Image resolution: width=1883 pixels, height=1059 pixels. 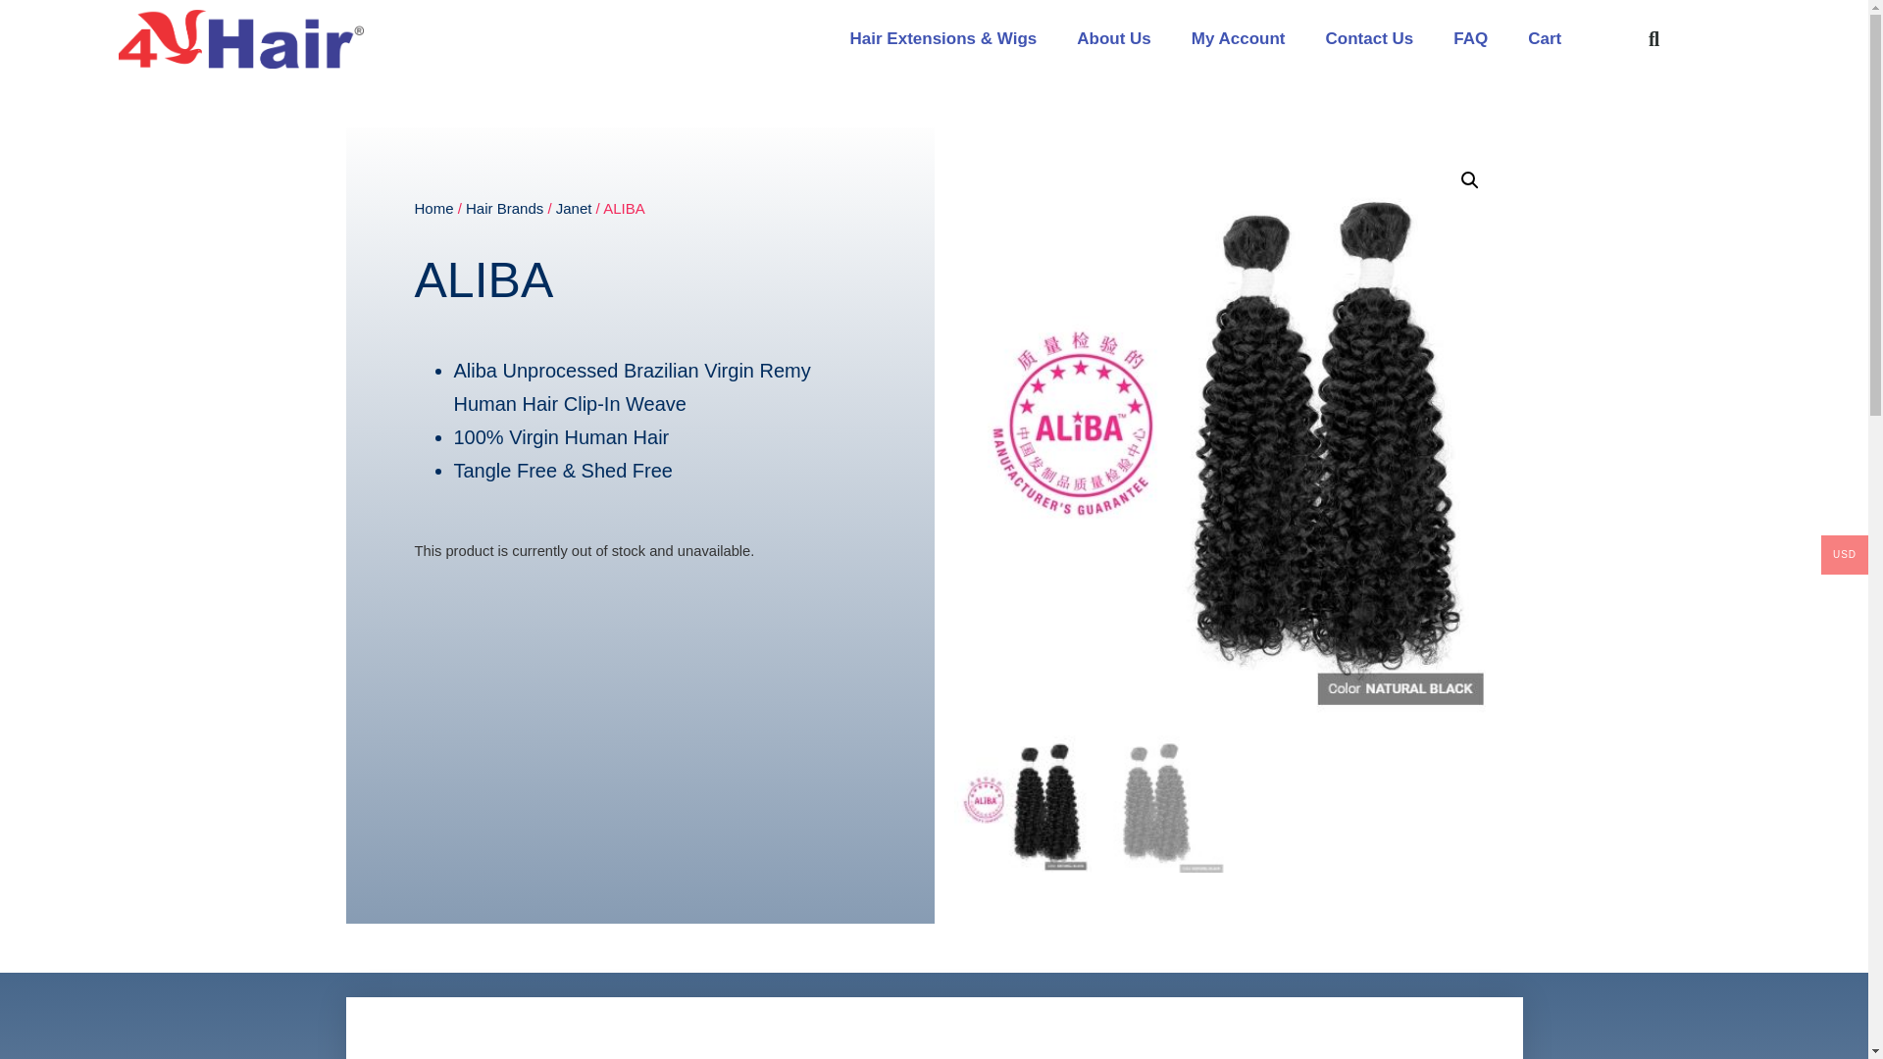 What do you see at coordinates (1544, 39) in the screenshot?
I see `Cart` at bounding box center [1544, 39].